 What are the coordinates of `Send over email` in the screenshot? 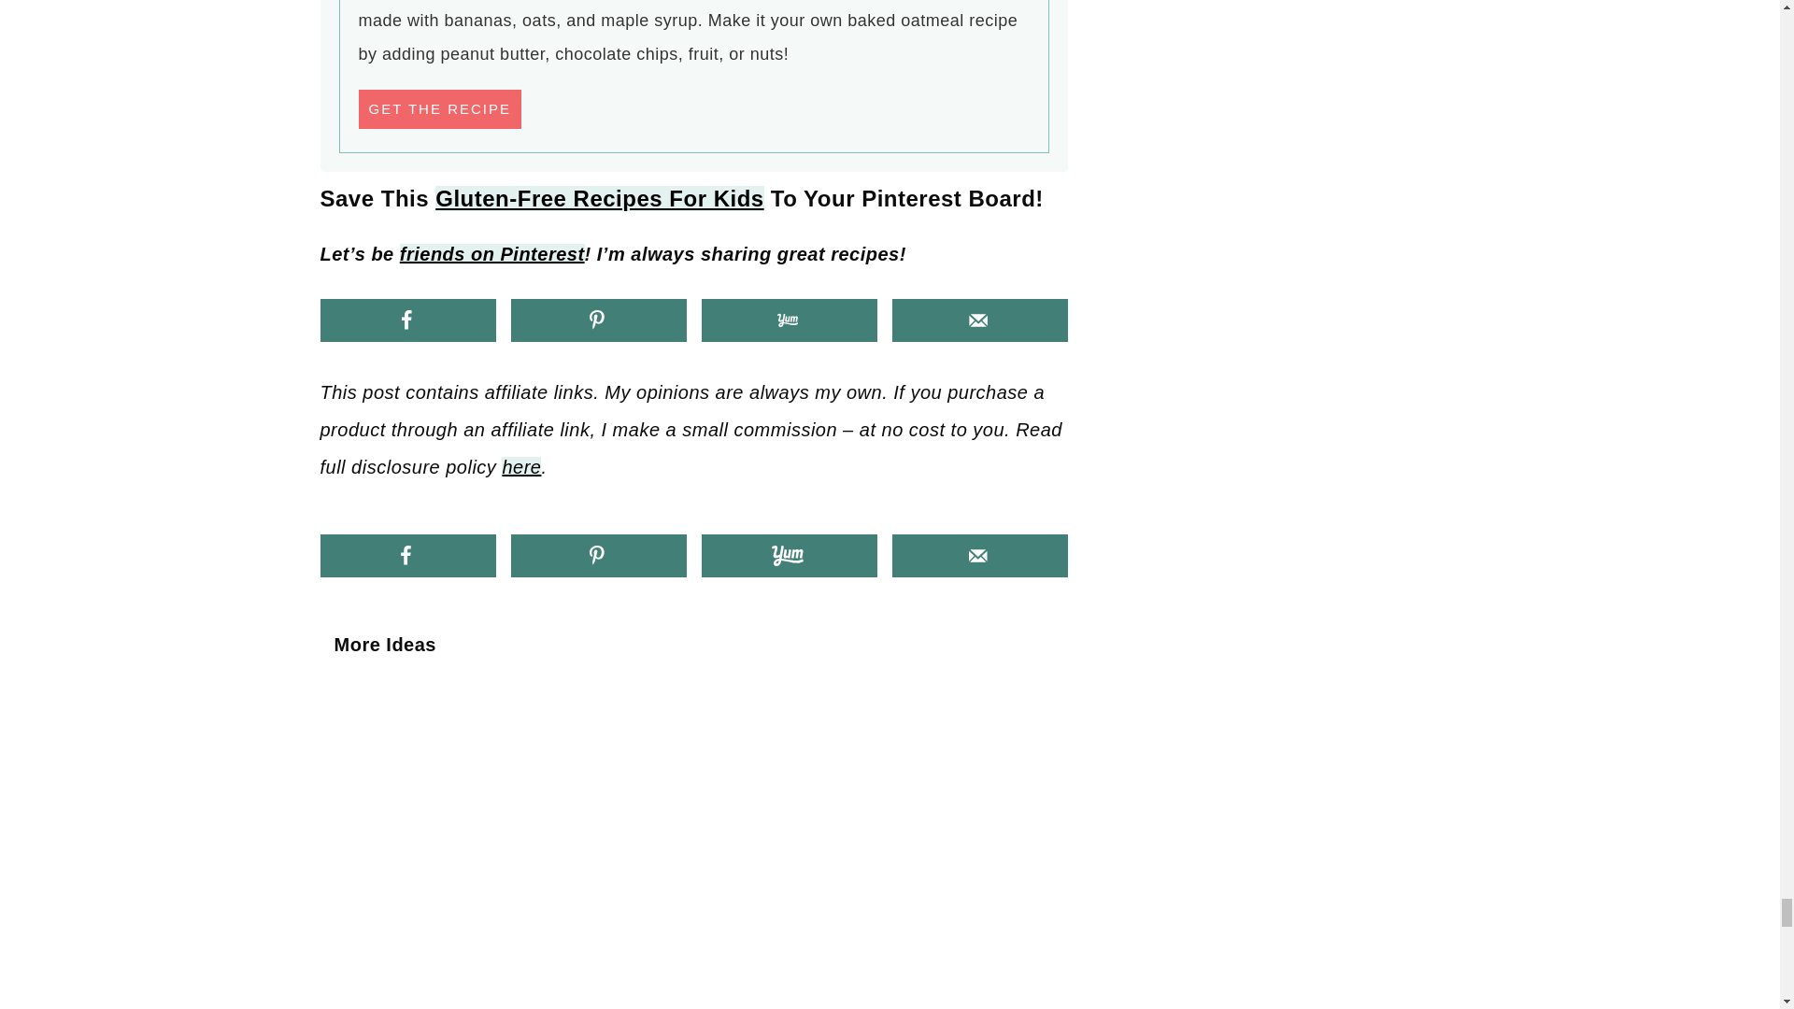 It's located at (979, 320).